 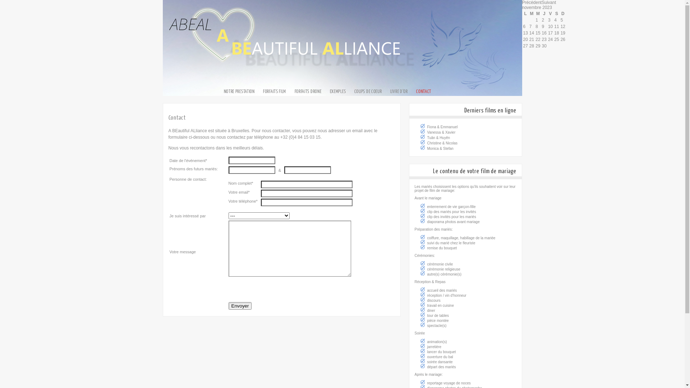 What do you see at coordinates (532, 46) in the screenshot?
I see `28` at bounding box center [532, 46].